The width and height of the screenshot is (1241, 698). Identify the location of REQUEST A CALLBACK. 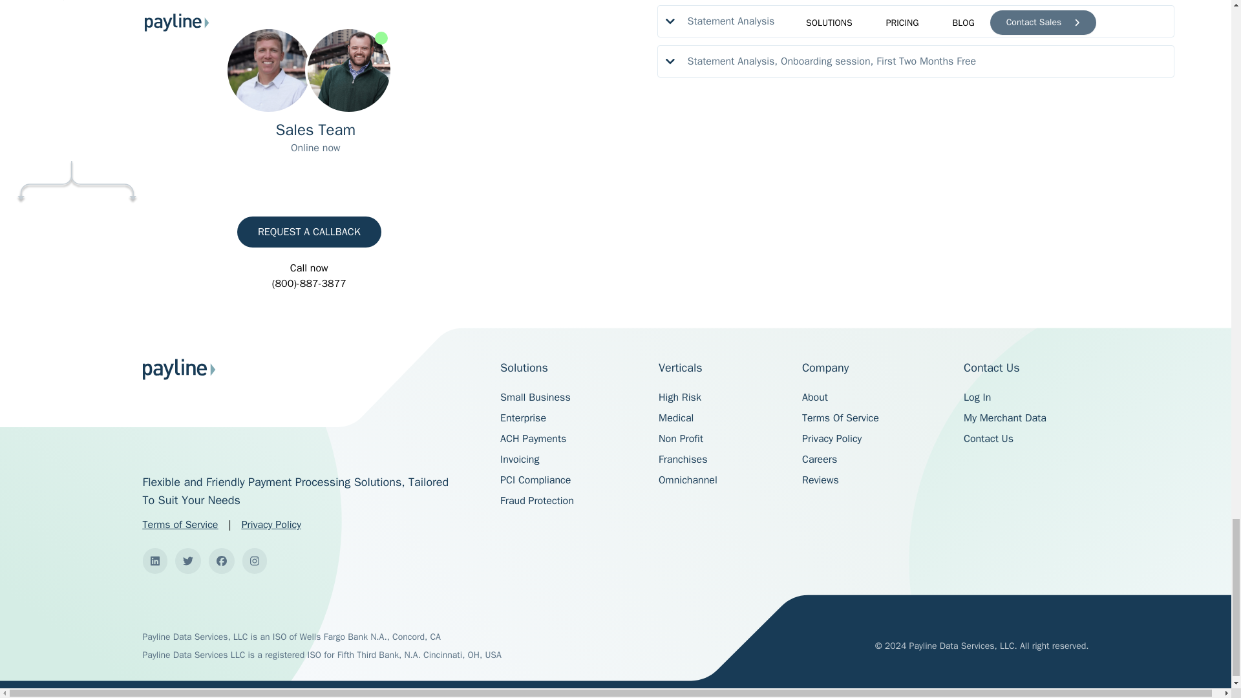
(309, 231).